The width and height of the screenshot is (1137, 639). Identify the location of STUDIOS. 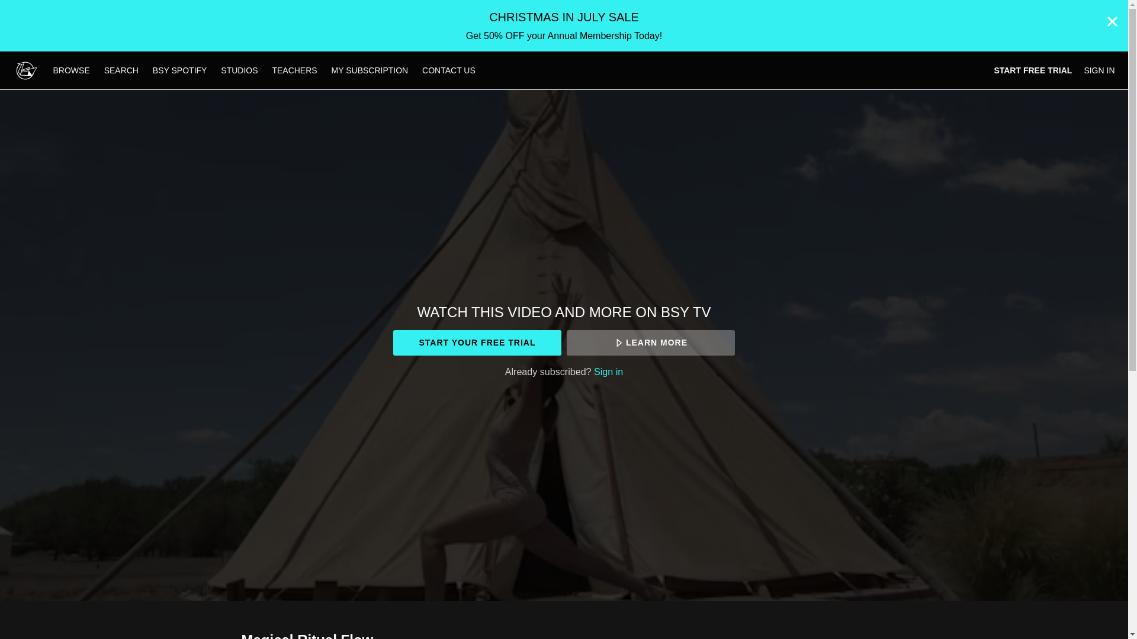
(239, 70).